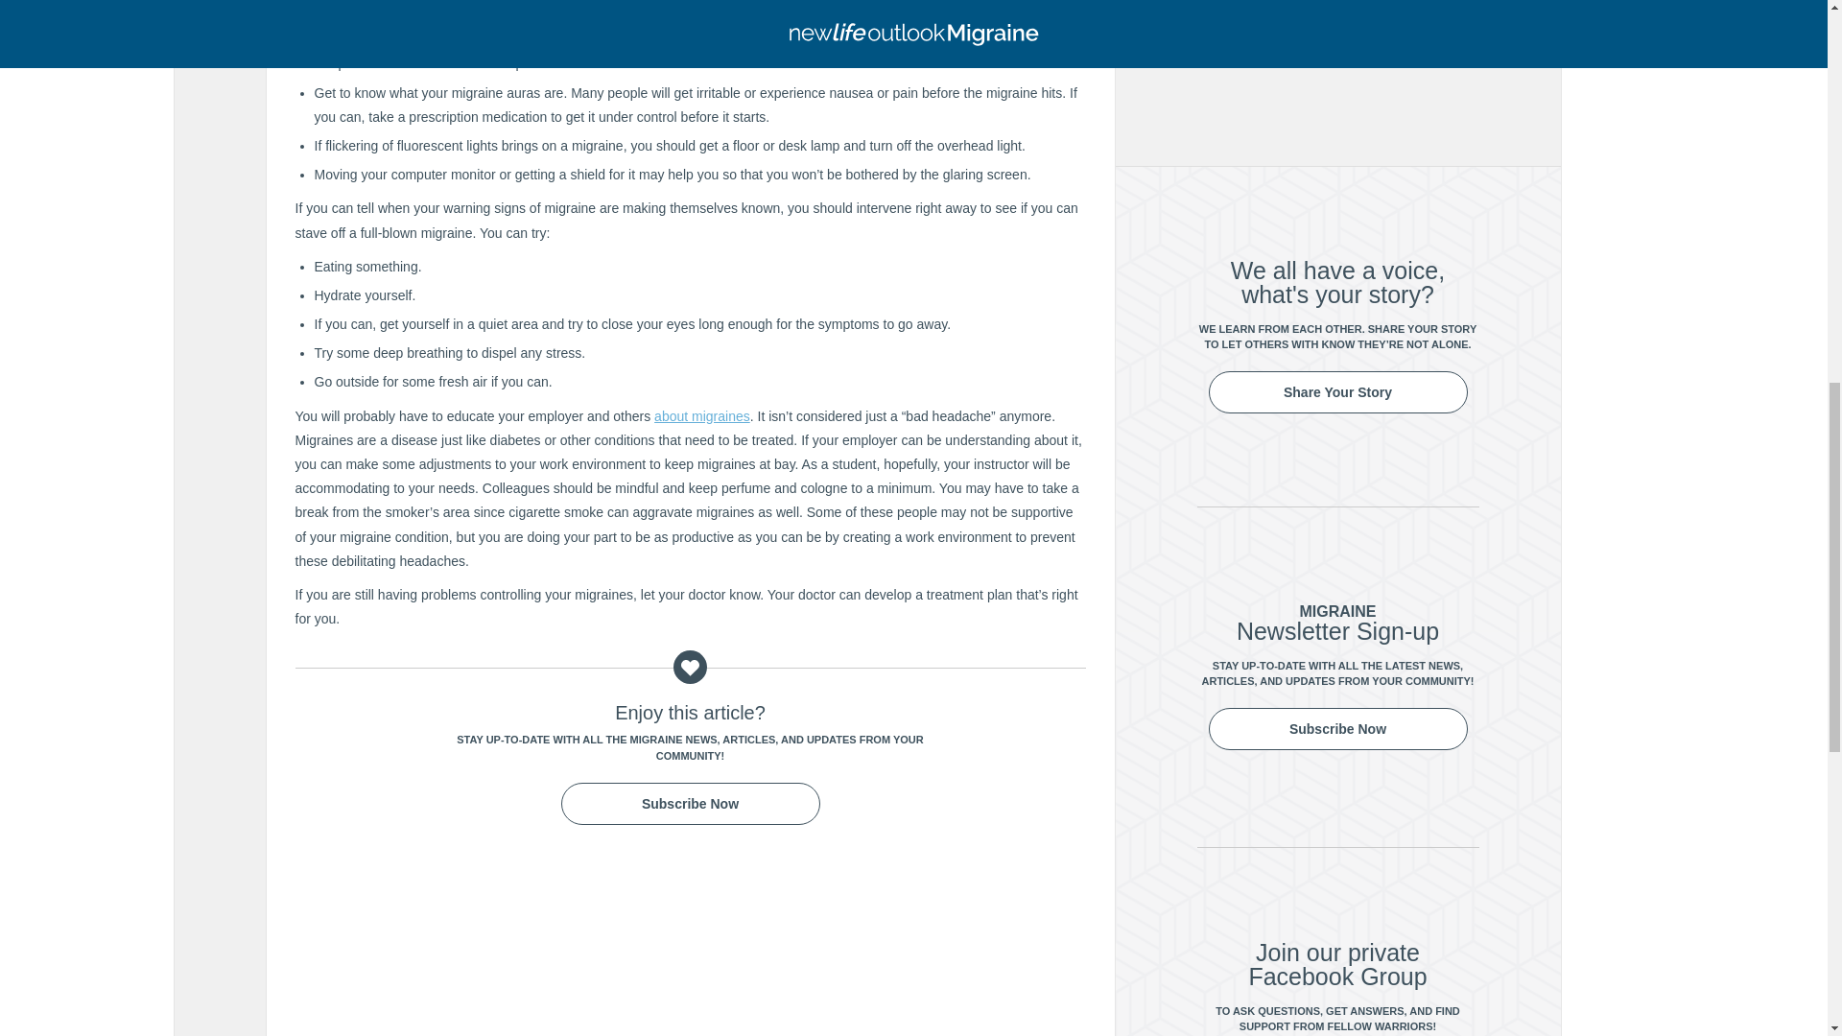 The width and height of the screenshot is (1842, 1036). What do you see at coordinates (701, 415) in the screenshot?
I see `about migraines` at bounding box center [701, 415].